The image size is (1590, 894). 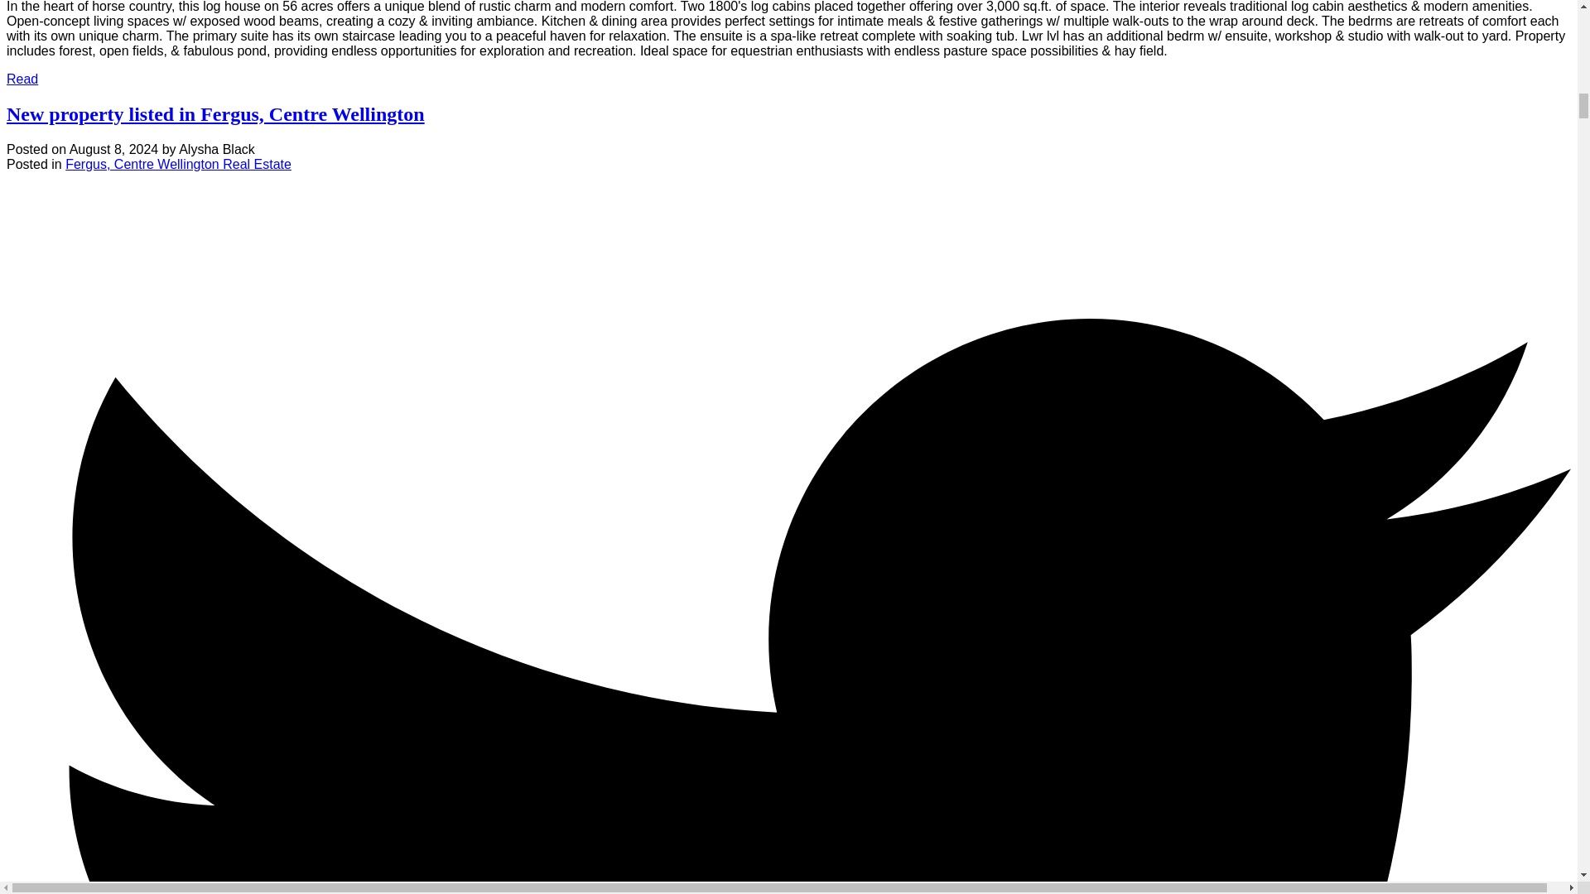 I want to click on Fergus, Centre Wellington Real Estate, so click(x=177, y=164).